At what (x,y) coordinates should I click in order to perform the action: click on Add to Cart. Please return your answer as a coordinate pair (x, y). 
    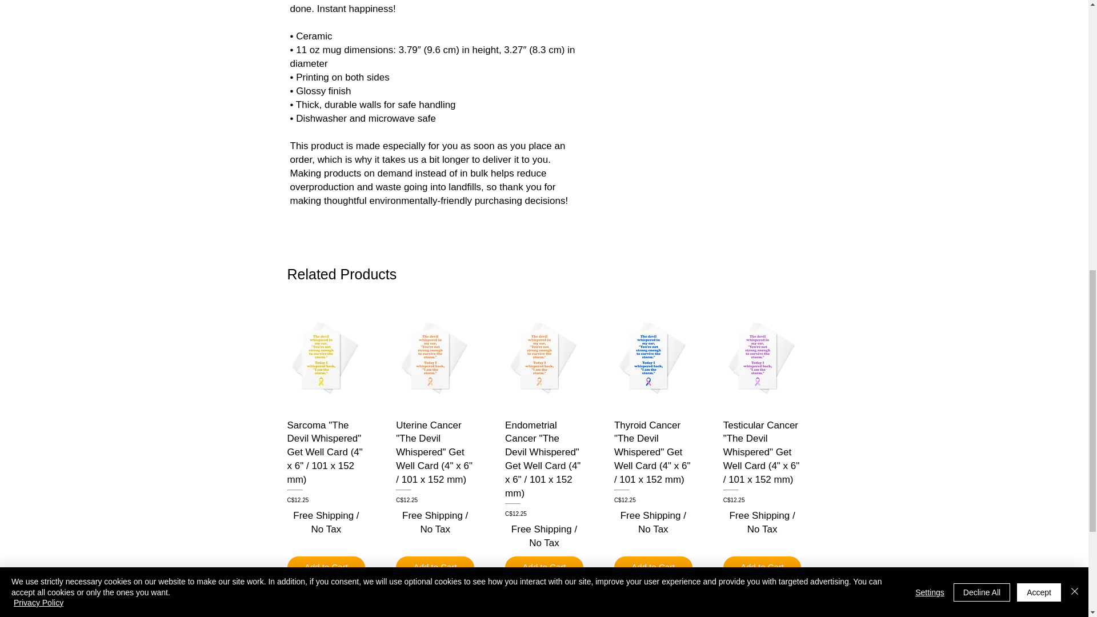
    Looking at the image, I should click on (653, 568).